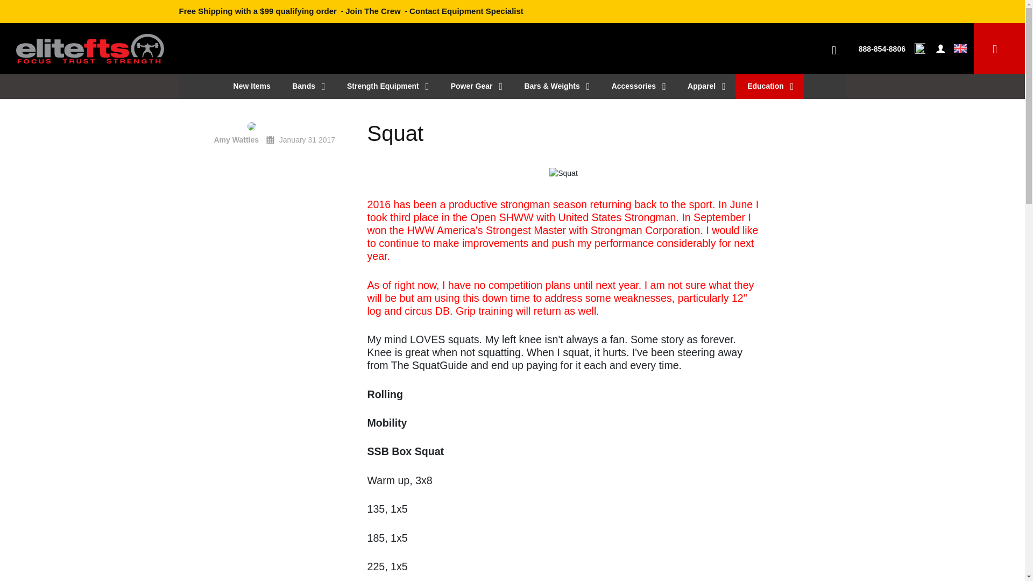  I want to click on Squat, so click(563, 133).